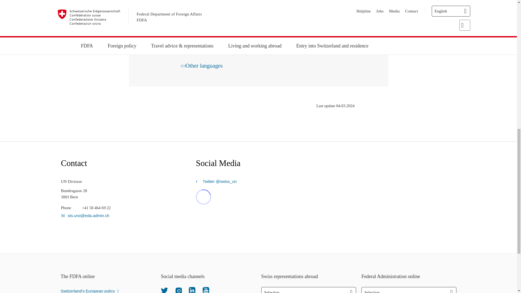 Image resolution: width=521 pixels, height=293 pixels. What do you see at coordinates (178, 290) in the screenshot?
I see `Instagram` at bounding box center [178, 290].